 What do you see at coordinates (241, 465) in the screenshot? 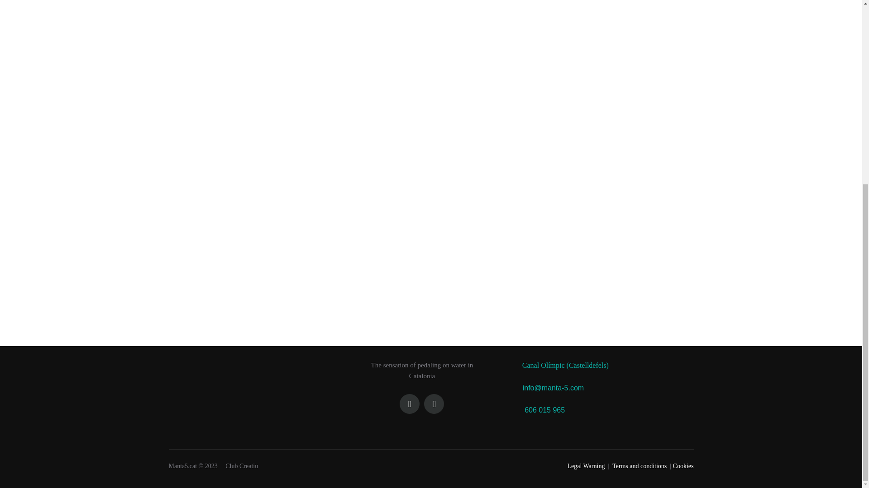
I see `Club Creatiu` at bounding box center [241, 465].